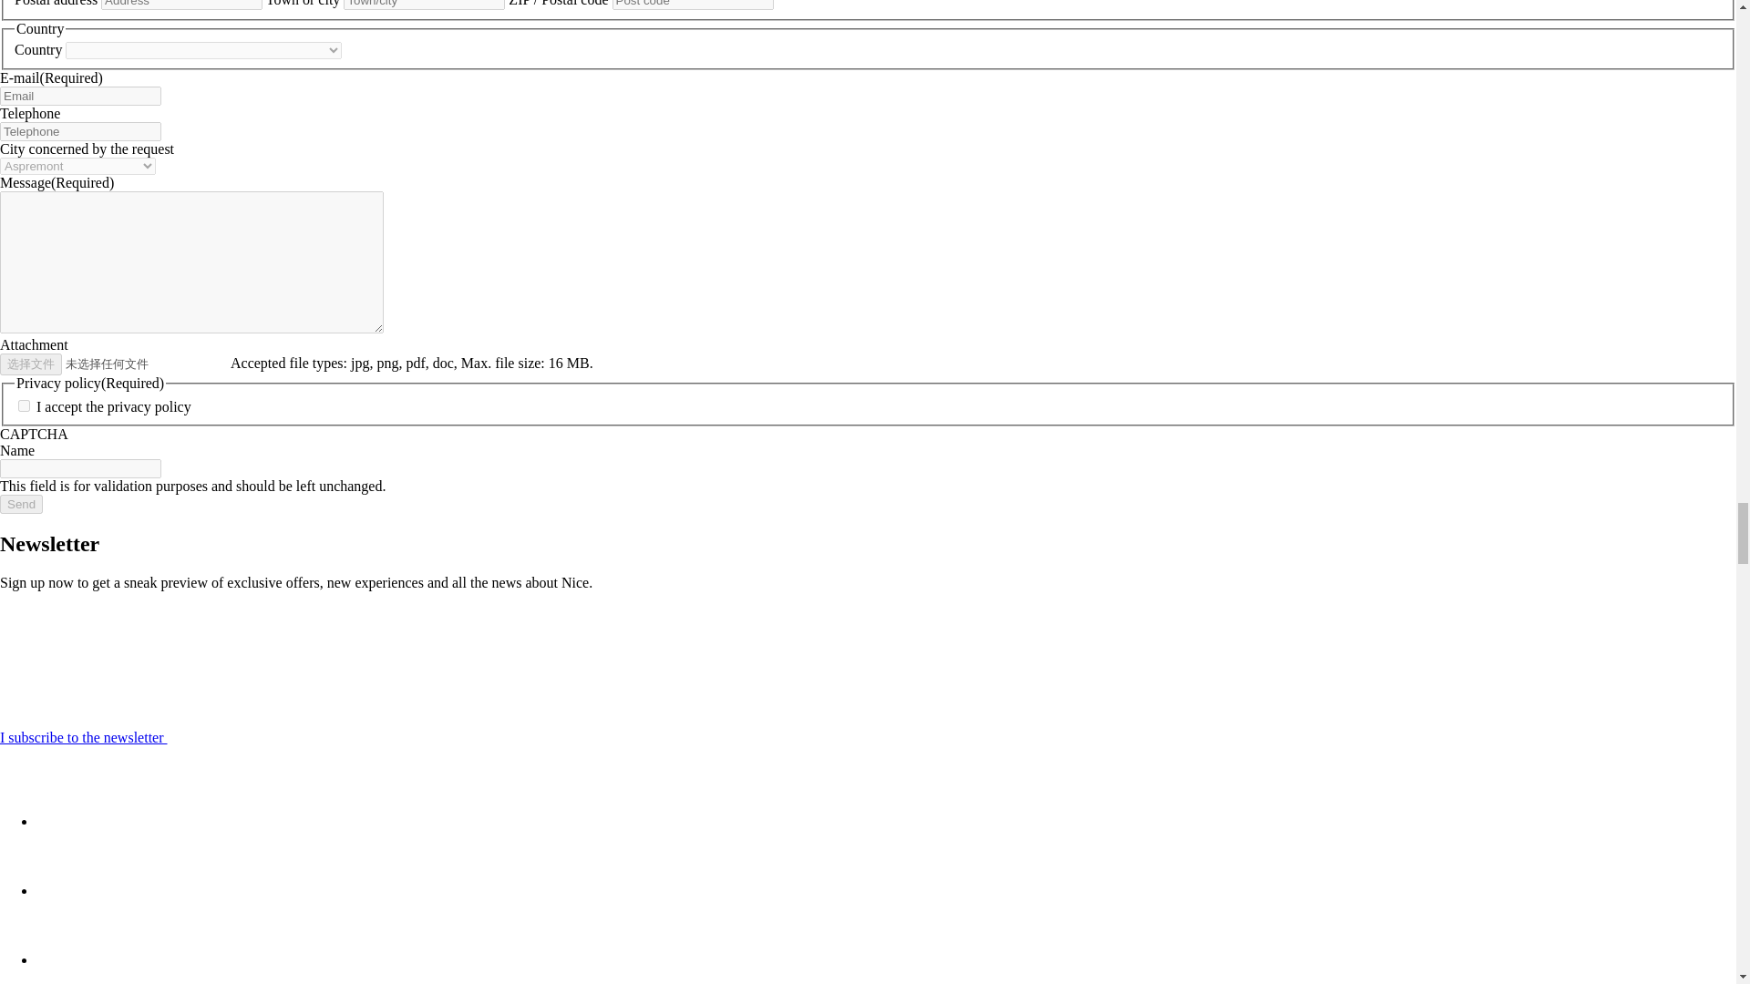 The height and width of the screenshot is (984, 1750). Describe the element at coordinates (24, 405) in the screenshot. I see `1` at that location.